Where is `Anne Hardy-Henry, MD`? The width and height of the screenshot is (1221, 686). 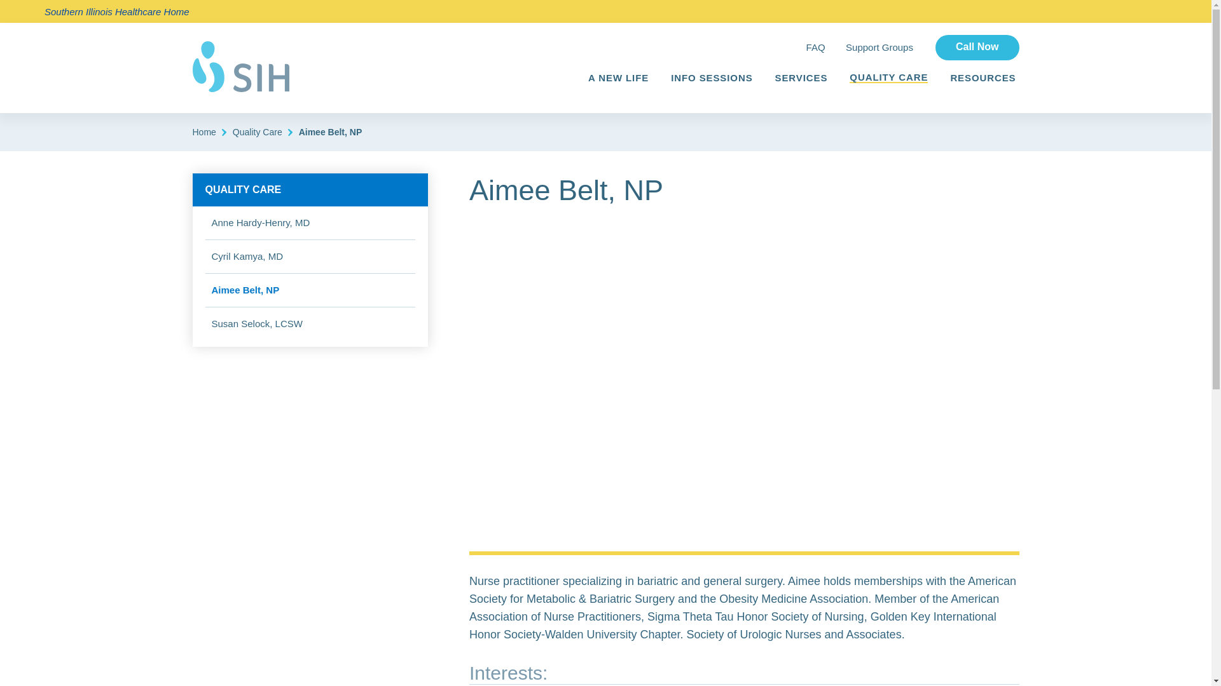 Anne Hardy-Henry, MD is located at coordinates (261, 222).